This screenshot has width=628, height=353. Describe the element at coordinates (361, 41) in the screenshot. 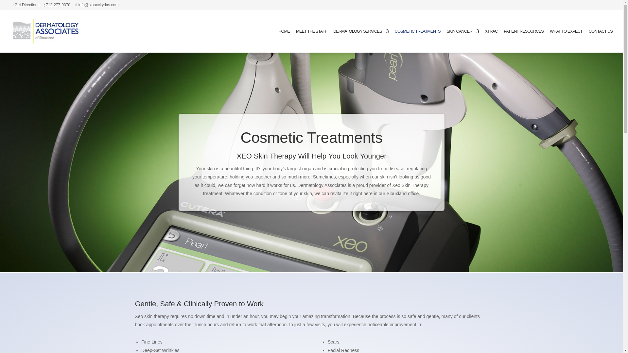

I see `DERMATOLOGY SERVICES` at that location.